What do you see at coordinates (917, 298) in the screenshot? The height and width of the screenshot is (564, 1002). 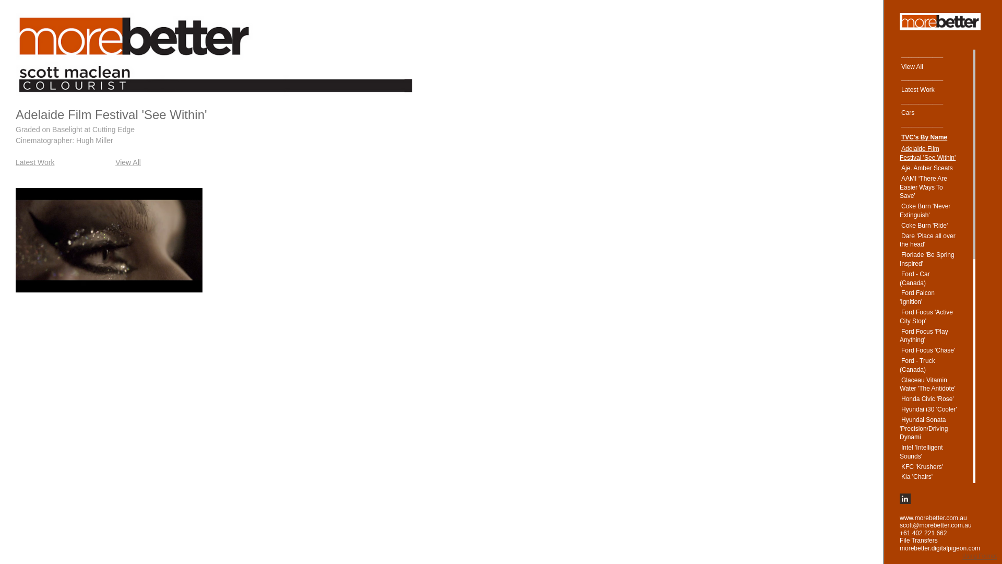 I see `Ford Falcon 'Ignition'` at bounding box center [917, 298].